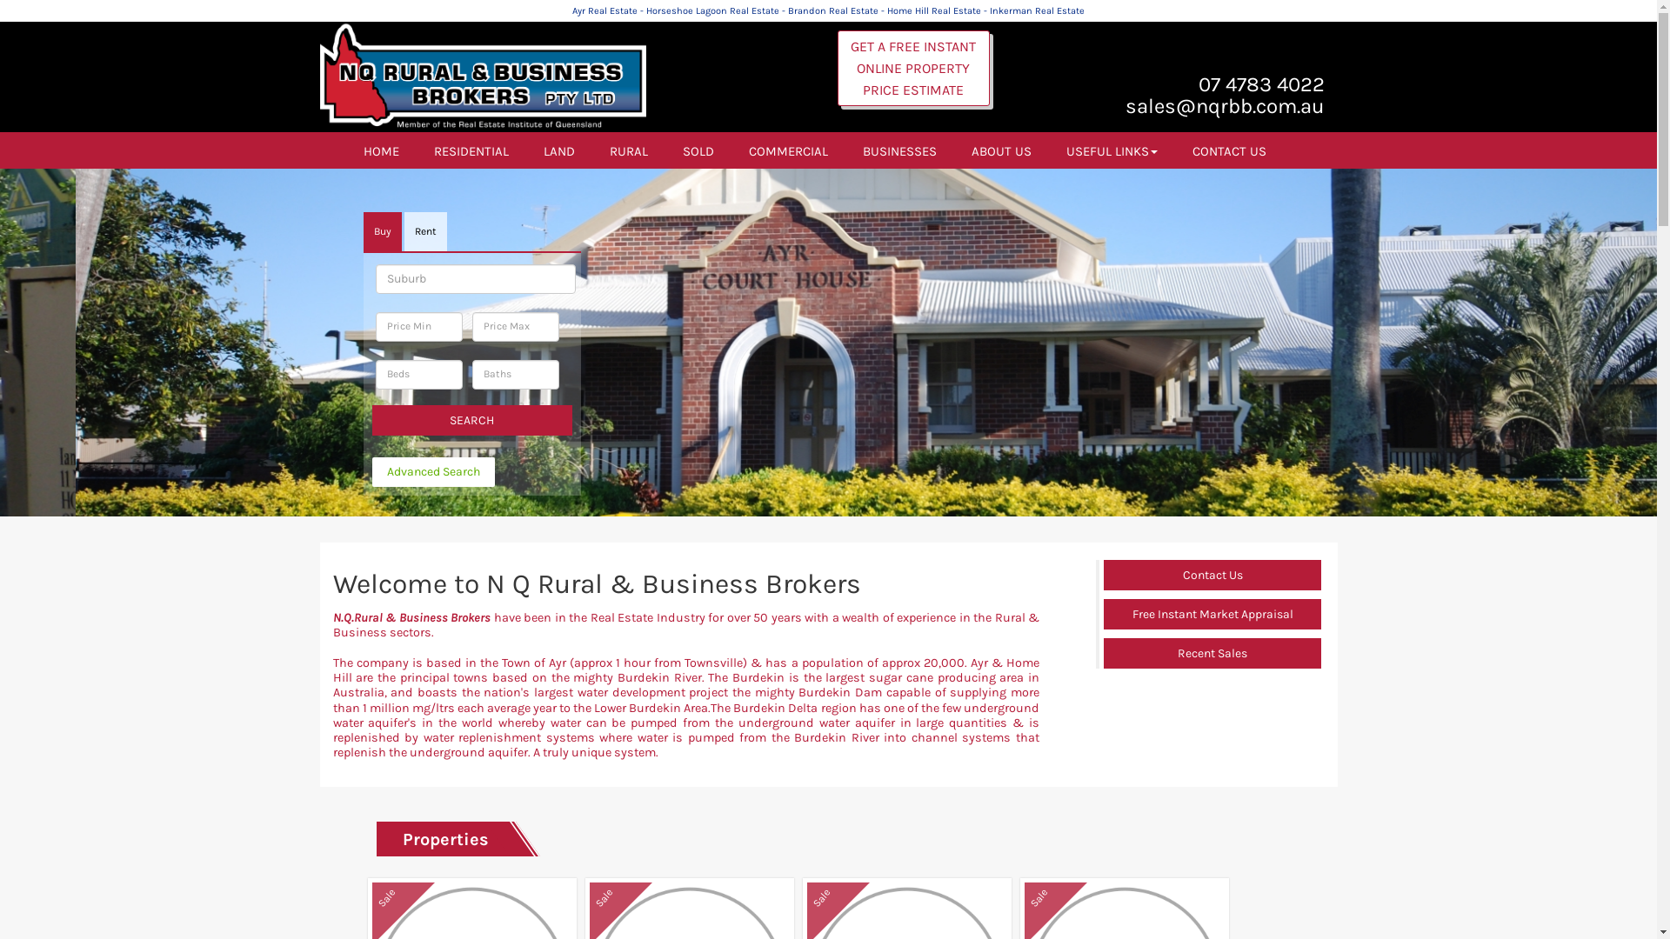 This screenshot has height=939, width=1670. What do you see at coordinates (433, 472) in the screenshot?
I see `Advanced Search` at bounding box center [433, 472].